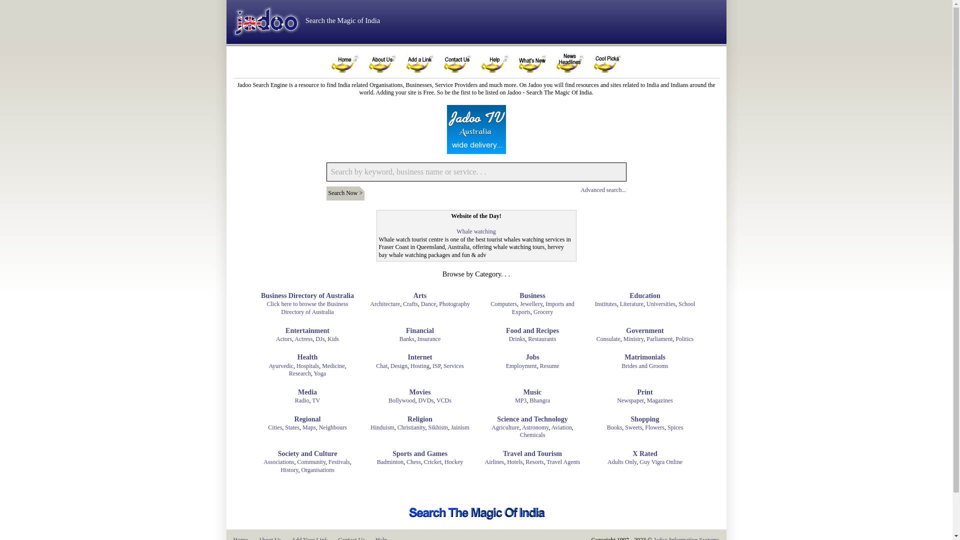  I want to click on Media, so click(307, 392).